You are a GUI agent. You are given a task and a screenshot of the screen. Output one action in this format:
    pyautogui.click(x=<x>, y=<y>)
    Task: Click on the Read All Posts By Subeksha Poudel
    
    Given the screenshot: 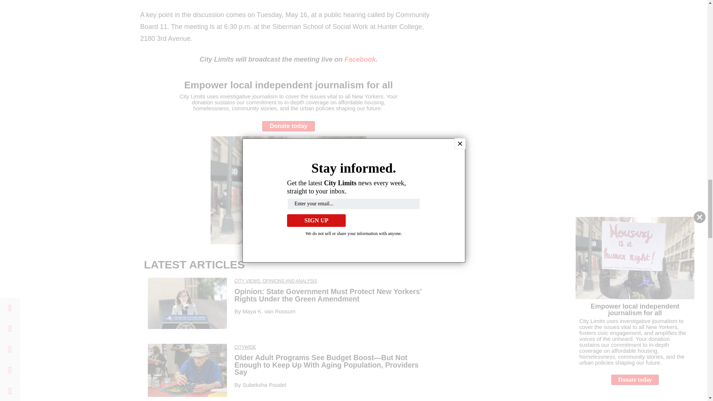 What is the action you would take?
    pyautogui.click(x=264, y=385)
    